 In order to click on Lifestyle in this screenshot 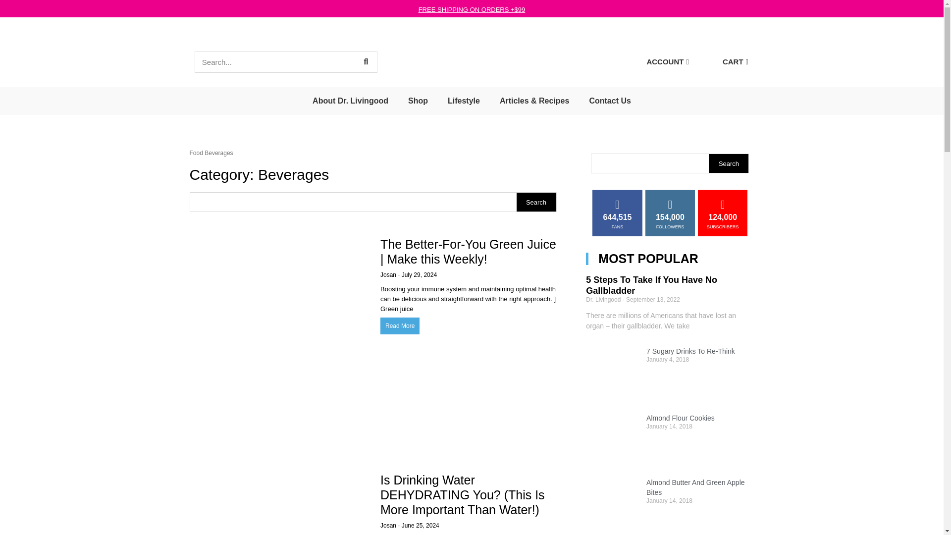, I will do `click(464, 101)`.